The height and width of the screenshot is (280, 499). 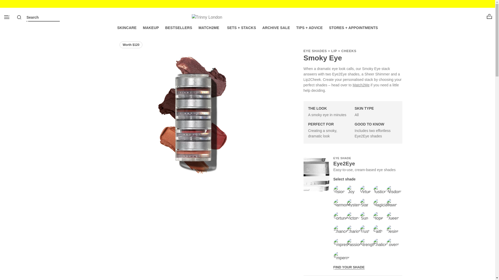 I want to click on Joy, so click(x=351, y=190).